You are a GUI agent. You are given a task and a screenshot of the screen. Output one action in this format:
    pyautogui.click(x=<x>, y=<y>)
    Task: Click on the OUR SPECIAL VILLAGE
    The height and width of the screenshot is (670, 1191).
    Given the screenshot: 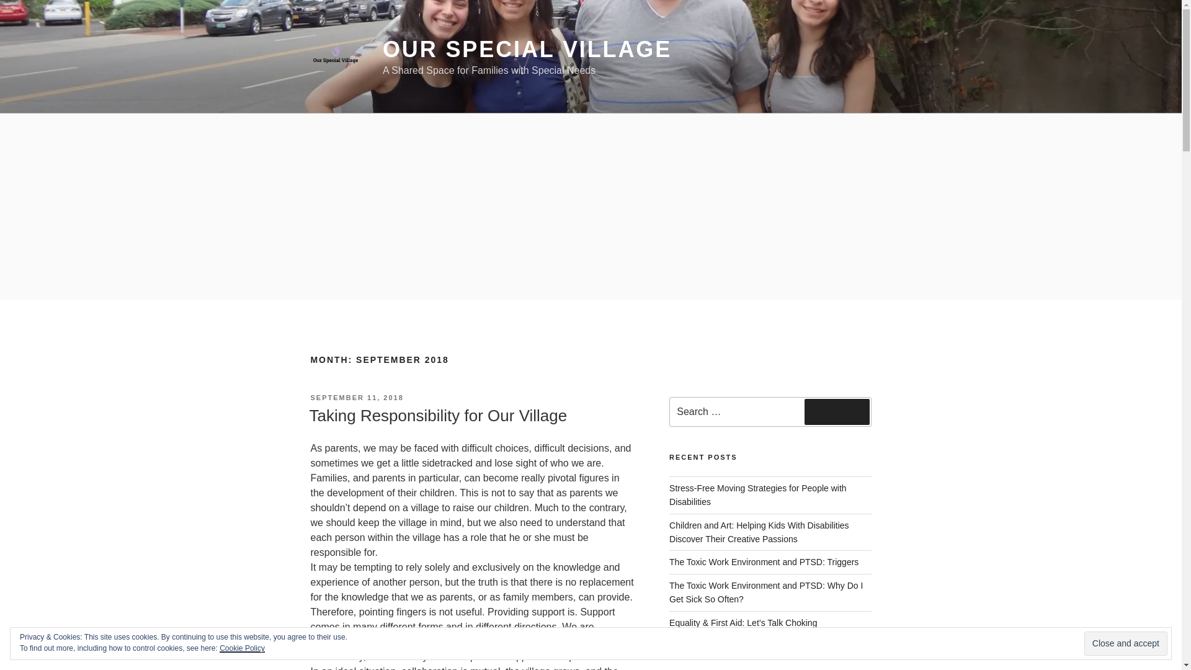 What is the action you would take?
    pyautogui.click(x=527, y=50)
    